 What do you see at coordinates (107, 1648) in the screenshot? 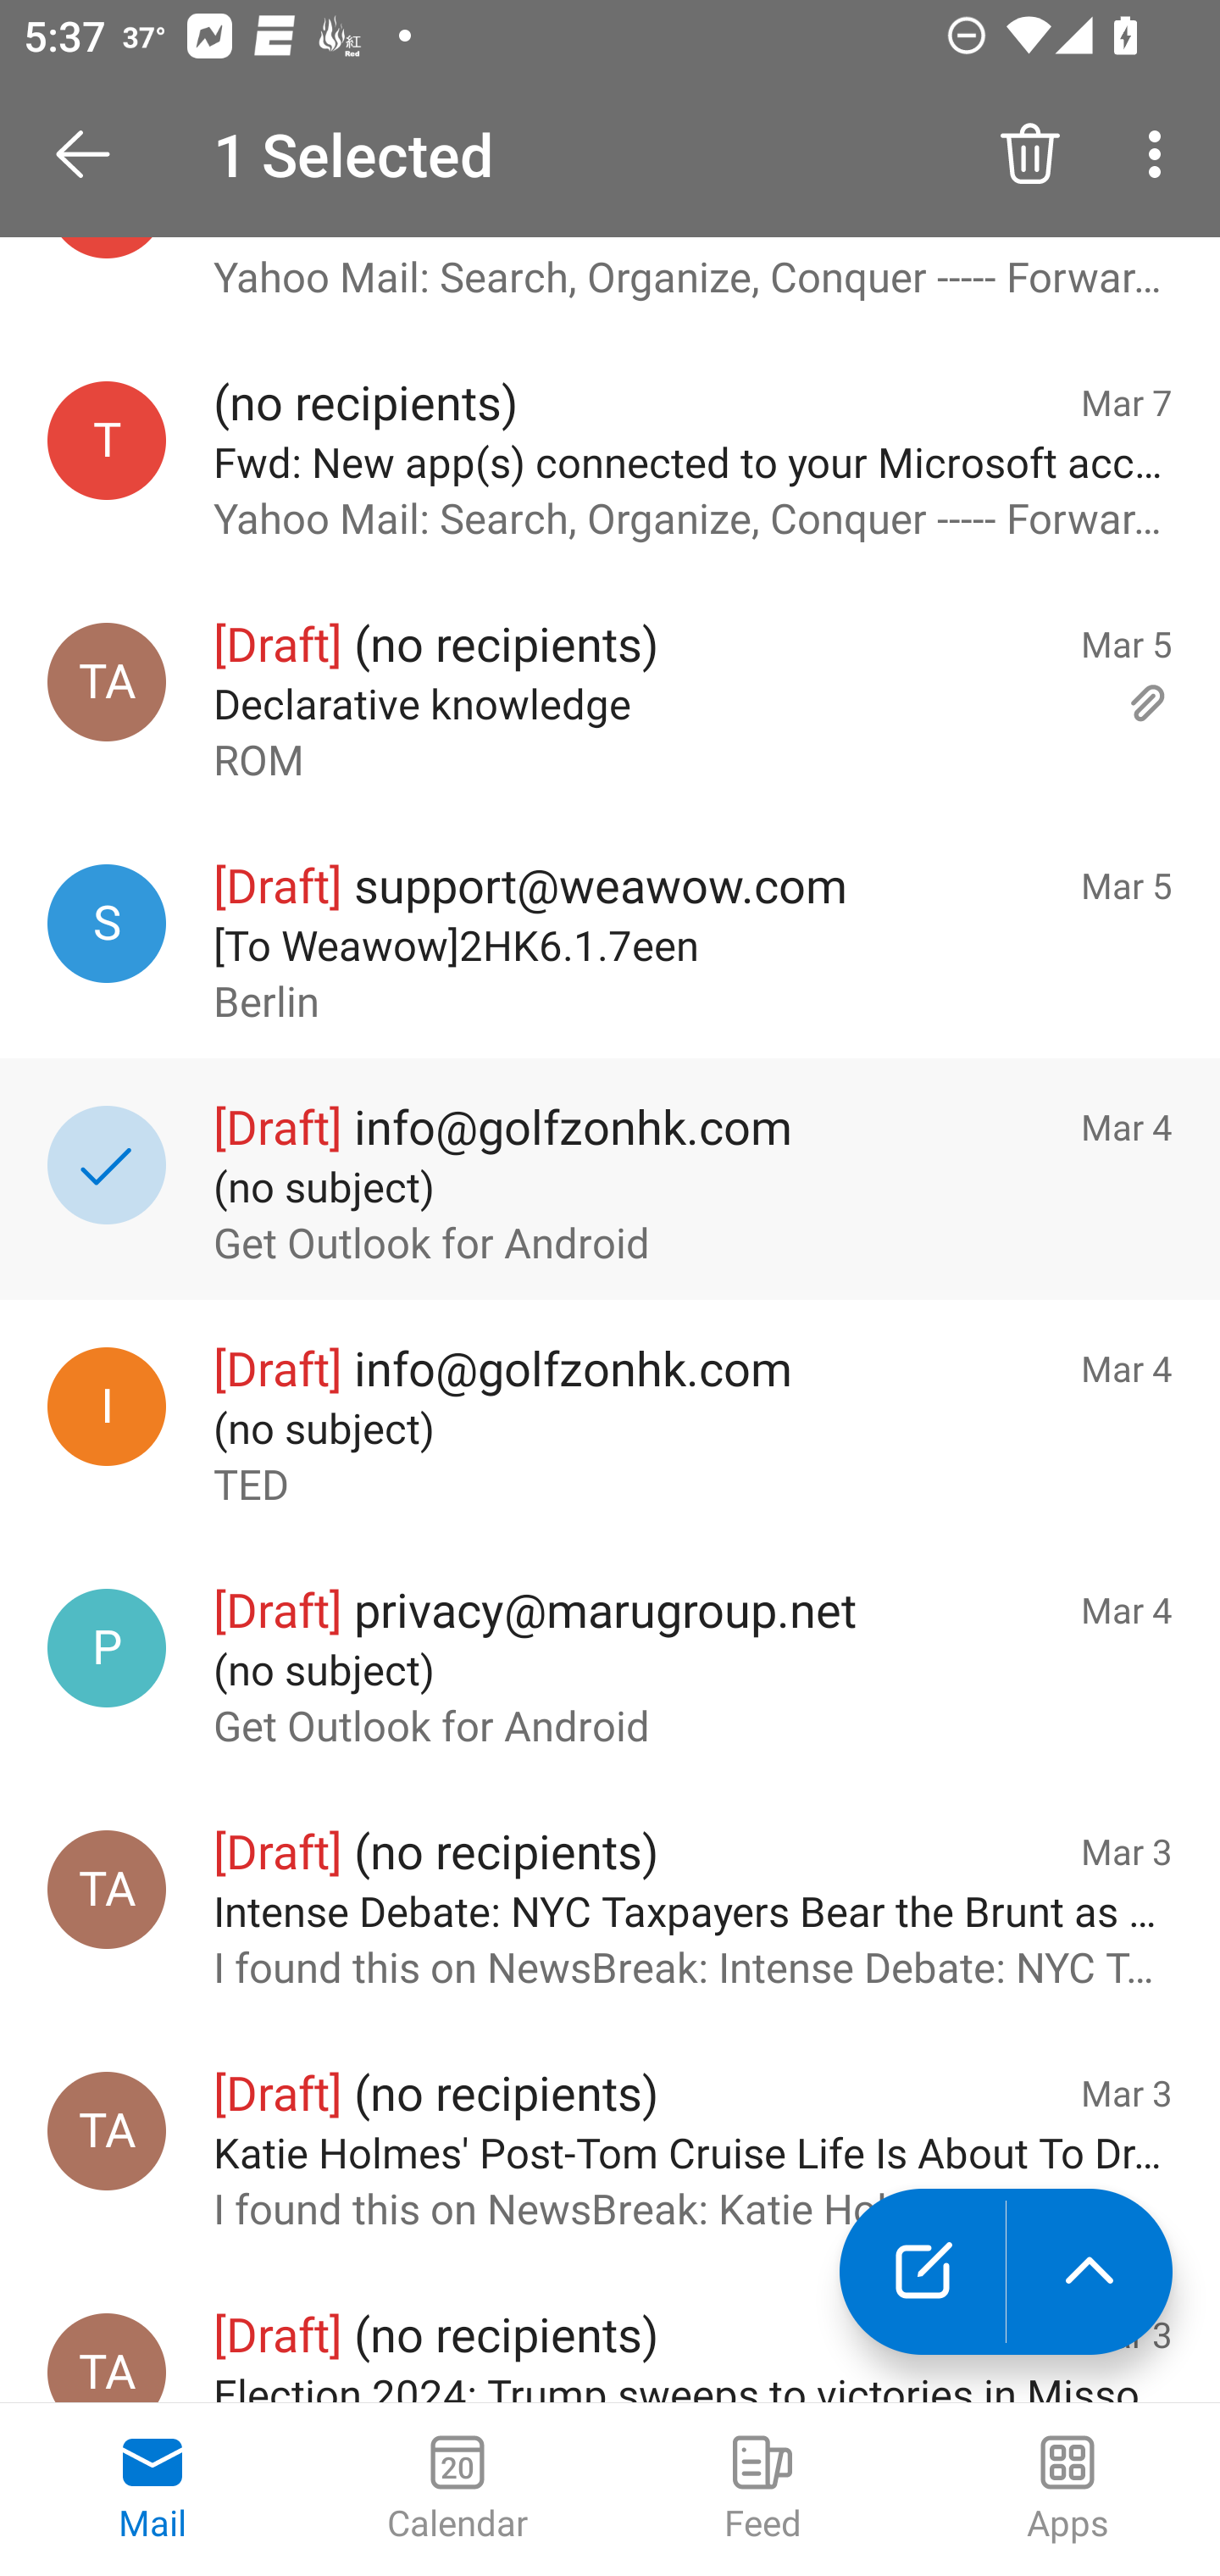
I see `privacy@marugroup.net` at bounding box center [107, 1648].